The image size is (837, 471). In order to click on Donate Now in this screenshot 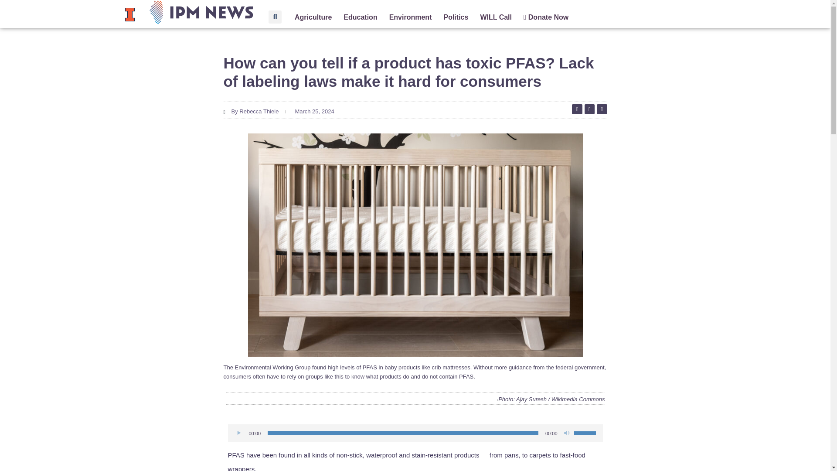, I will do `click(546, 17)`.